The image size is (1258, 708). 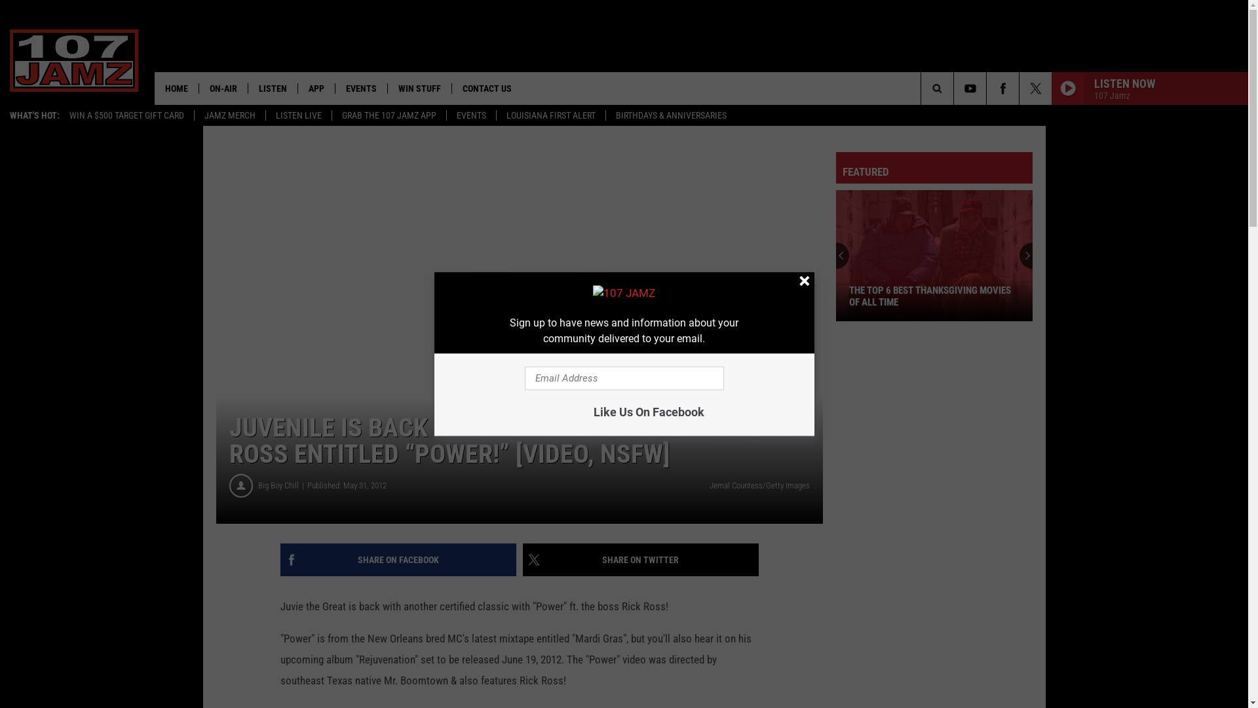 What do you see at coordinates (283, 486) in the screenshot?
I see `Big Boy Chill` at bounding box center [283, 486].